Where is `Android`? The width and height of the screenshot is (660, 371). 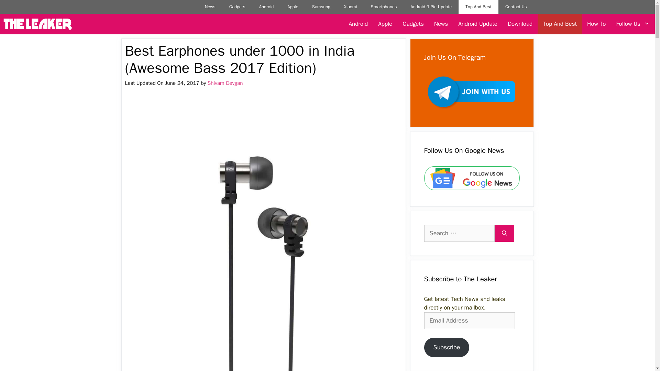 Android is located at coordinates (266, 7).